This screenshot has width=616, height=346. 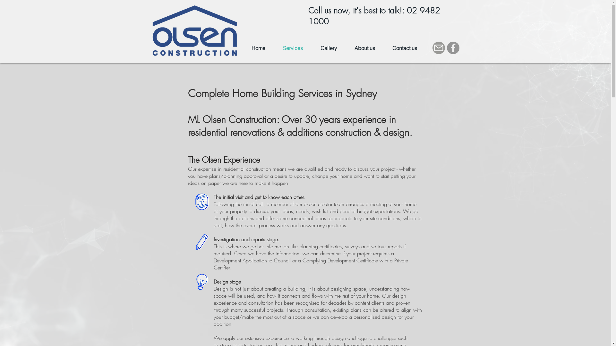 What do you see at coordinates (365, 48) in the screenshot?
I see `About us` at bounding box center [365, 48].